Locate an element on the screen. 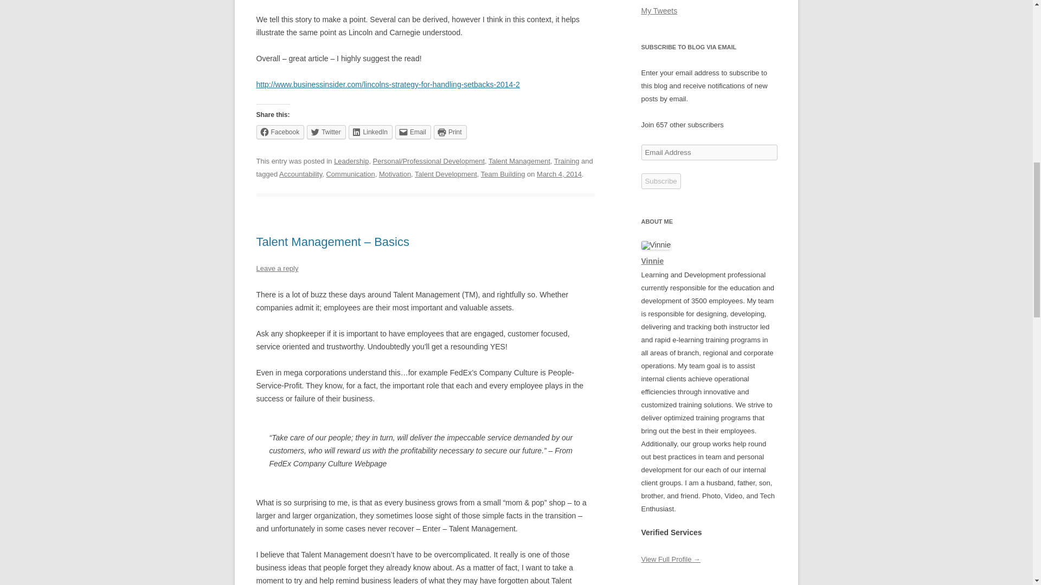  Twitter is located at coordinates (326, 132).